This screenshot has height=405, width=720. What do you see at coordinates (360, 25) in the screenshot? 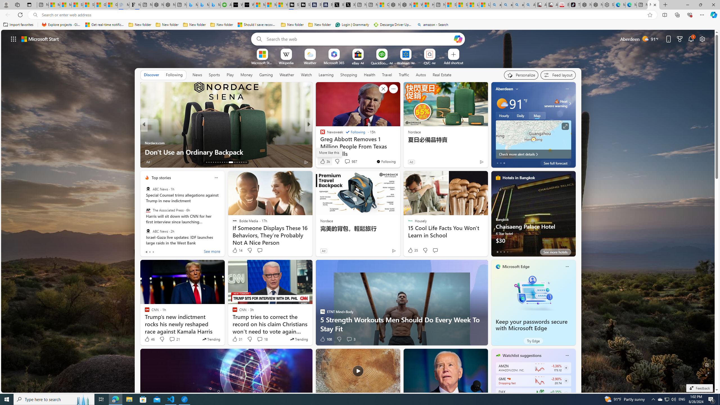
I see `Favorites bar` at bounding box center [360, 25].